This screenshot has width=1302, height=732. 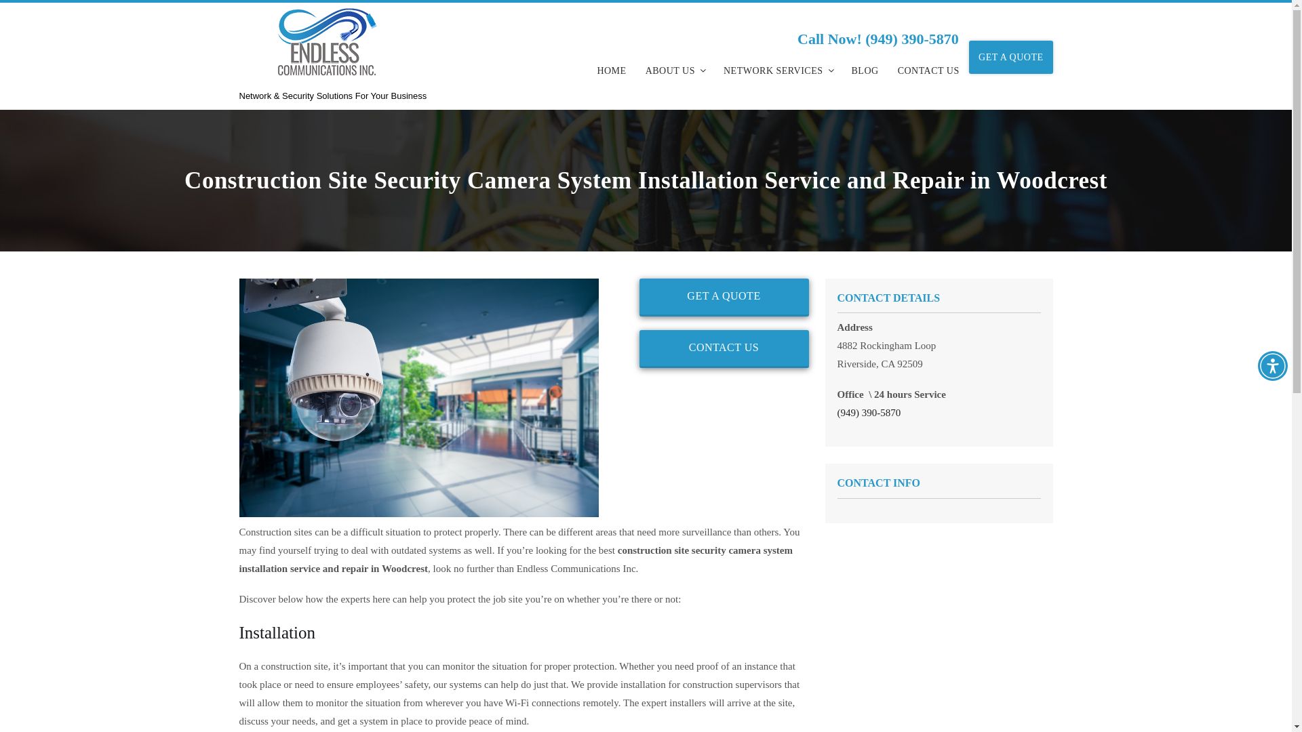 I want to click on GET A QUOTE, so click(x=1010, y=57).